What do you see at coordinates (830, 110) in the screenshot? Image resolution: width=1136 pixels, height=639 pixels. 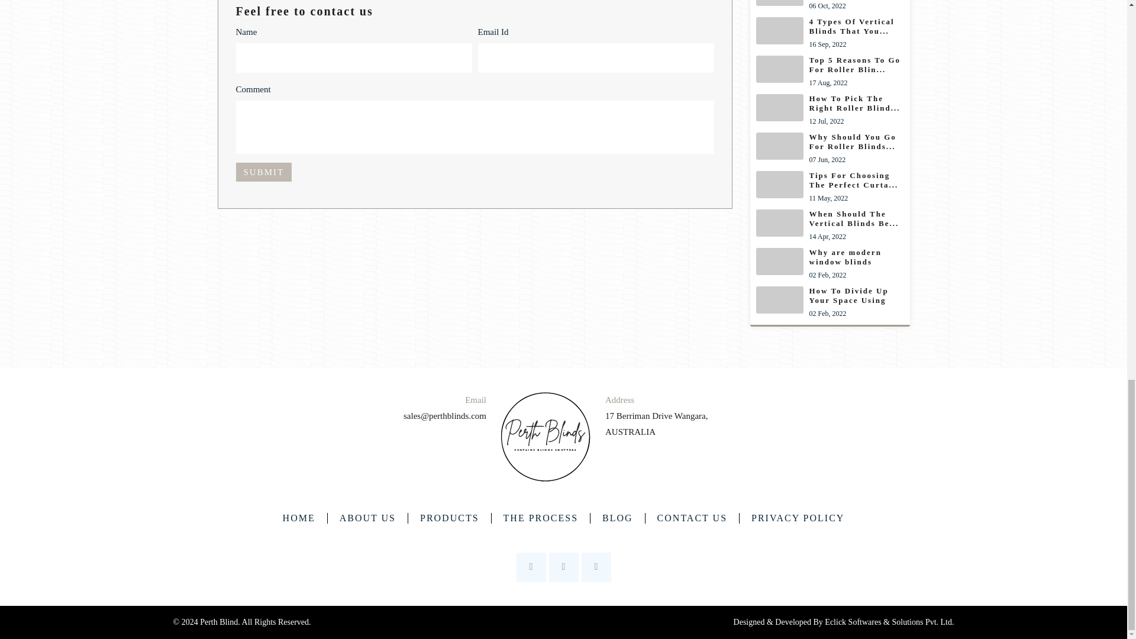 I see `How Can You Style Vertical Blinds In Home` at bounding box center [830, 110].